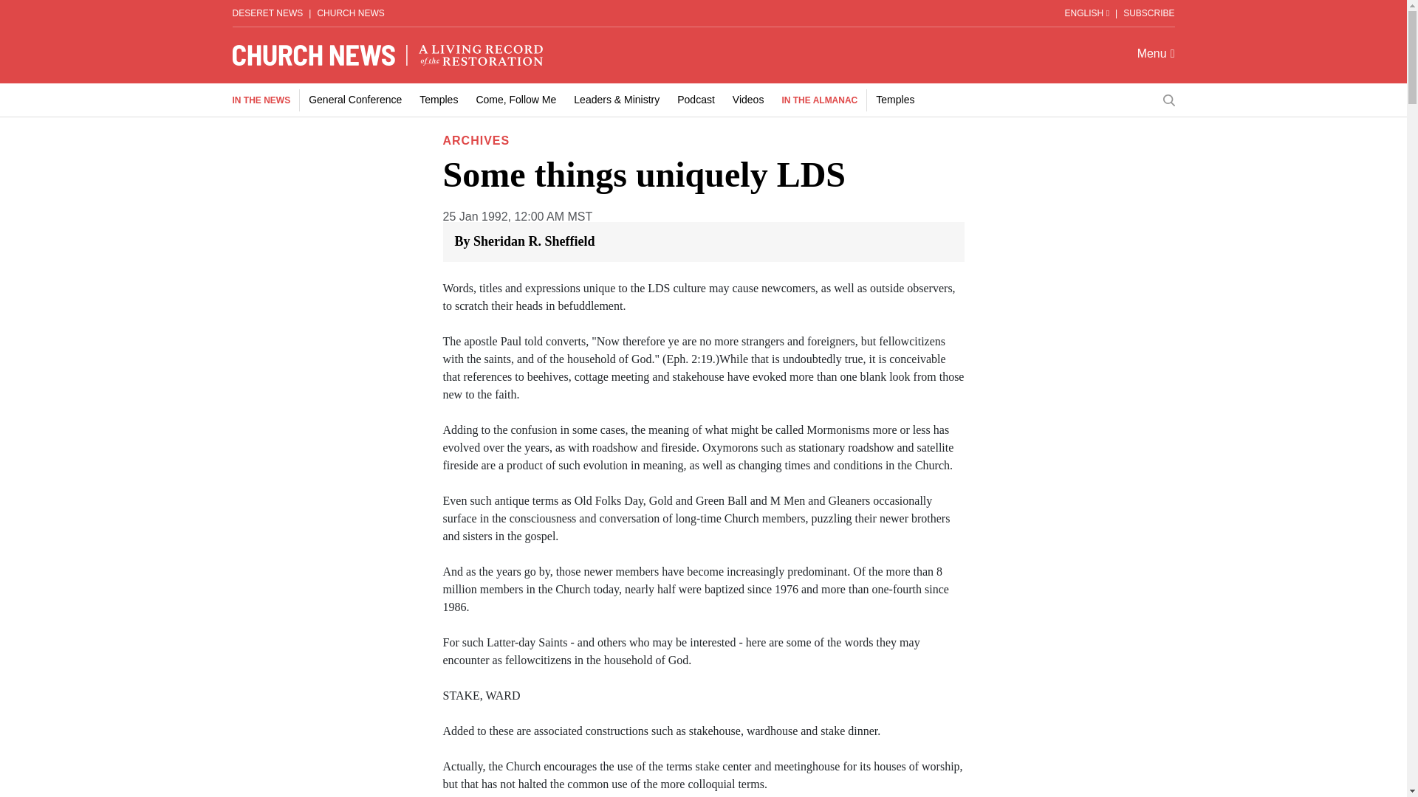 The height and width of the screenshot is (797, 1418). I want to click on Temples, so click(439, 99).